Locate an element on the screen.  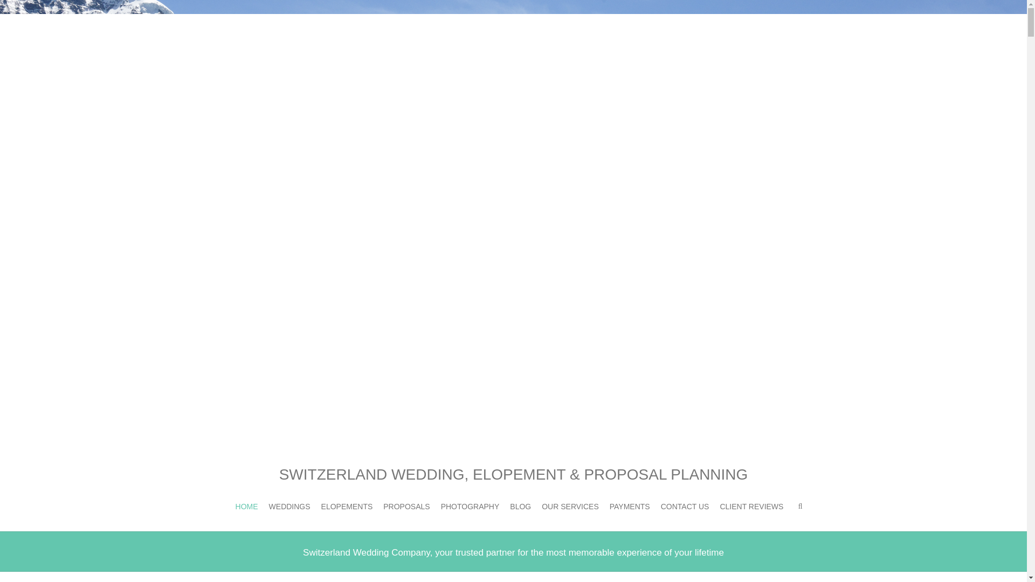
ELOPEMENTS is located at coordinates (347, 507).